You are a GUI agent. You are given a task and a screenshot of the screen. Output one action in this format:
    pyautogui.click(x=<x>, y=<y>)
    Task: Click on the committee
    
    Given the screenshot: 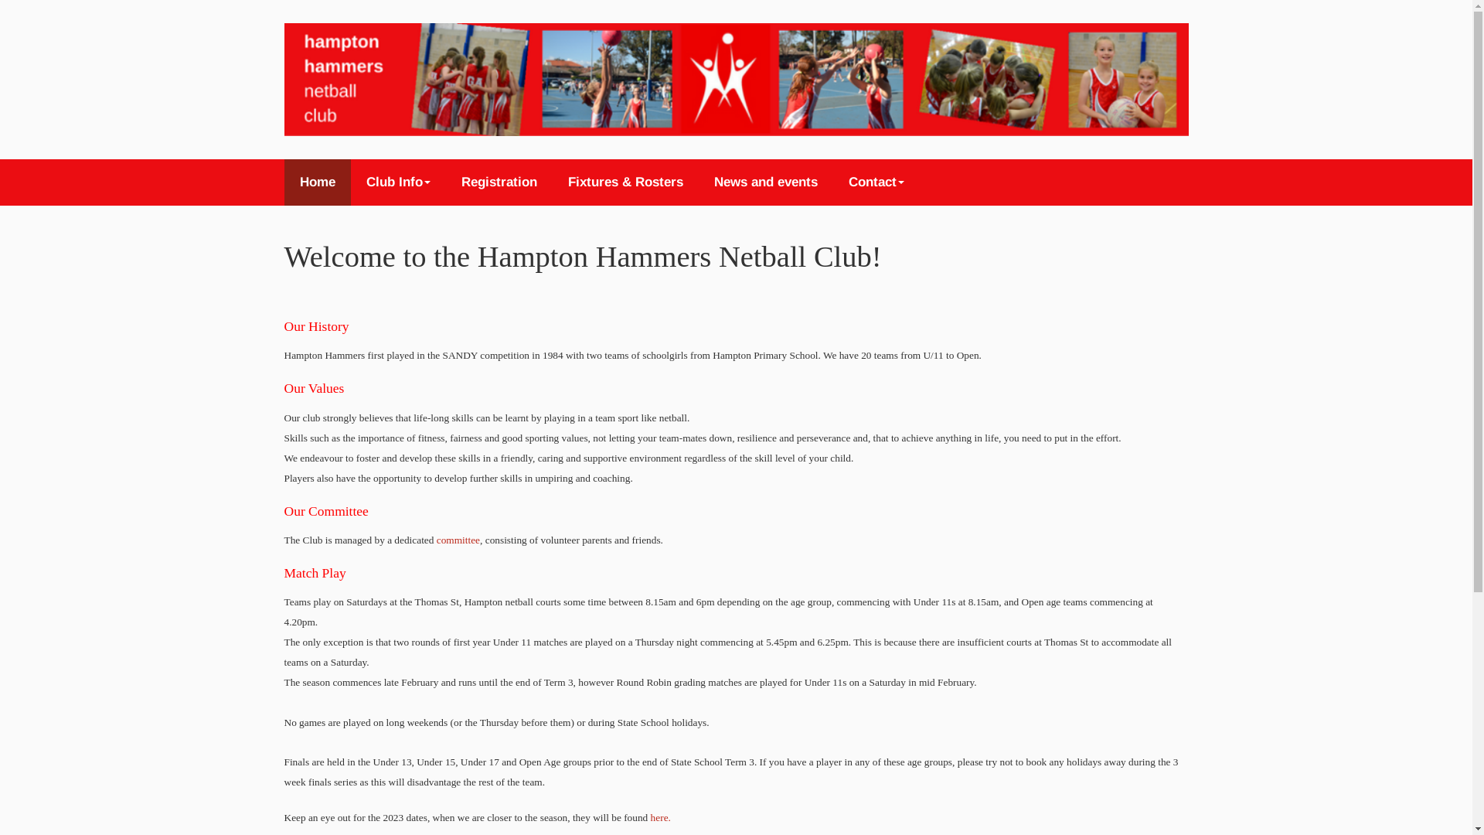 What is the action you would take?
    pyautogui.click(x=458, y=540)
    